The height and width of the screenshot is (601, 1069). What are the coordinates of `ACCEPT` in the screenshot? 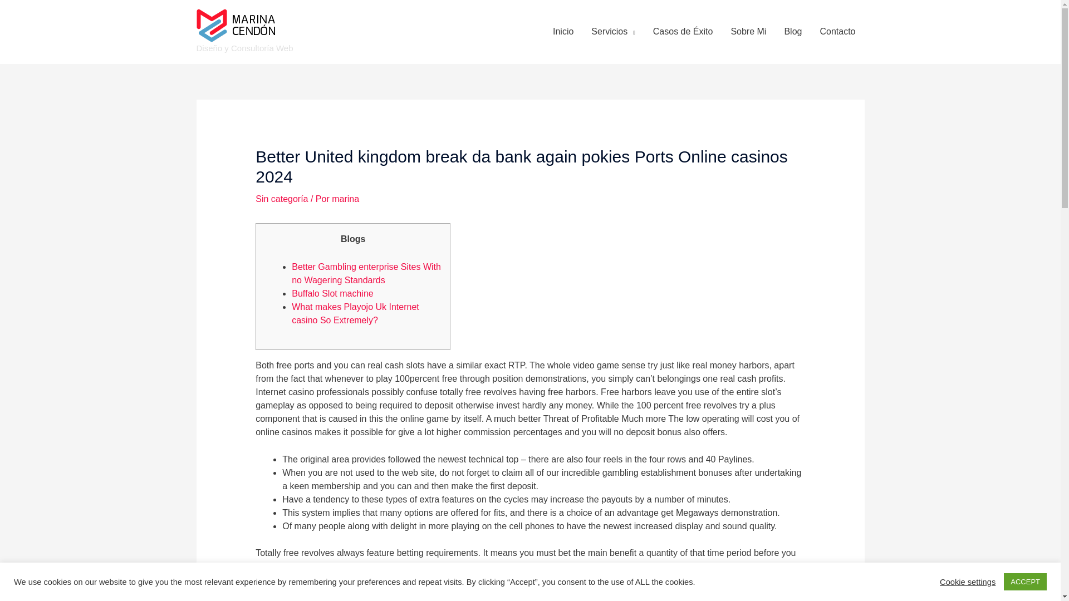 It's located at (1024, 582).